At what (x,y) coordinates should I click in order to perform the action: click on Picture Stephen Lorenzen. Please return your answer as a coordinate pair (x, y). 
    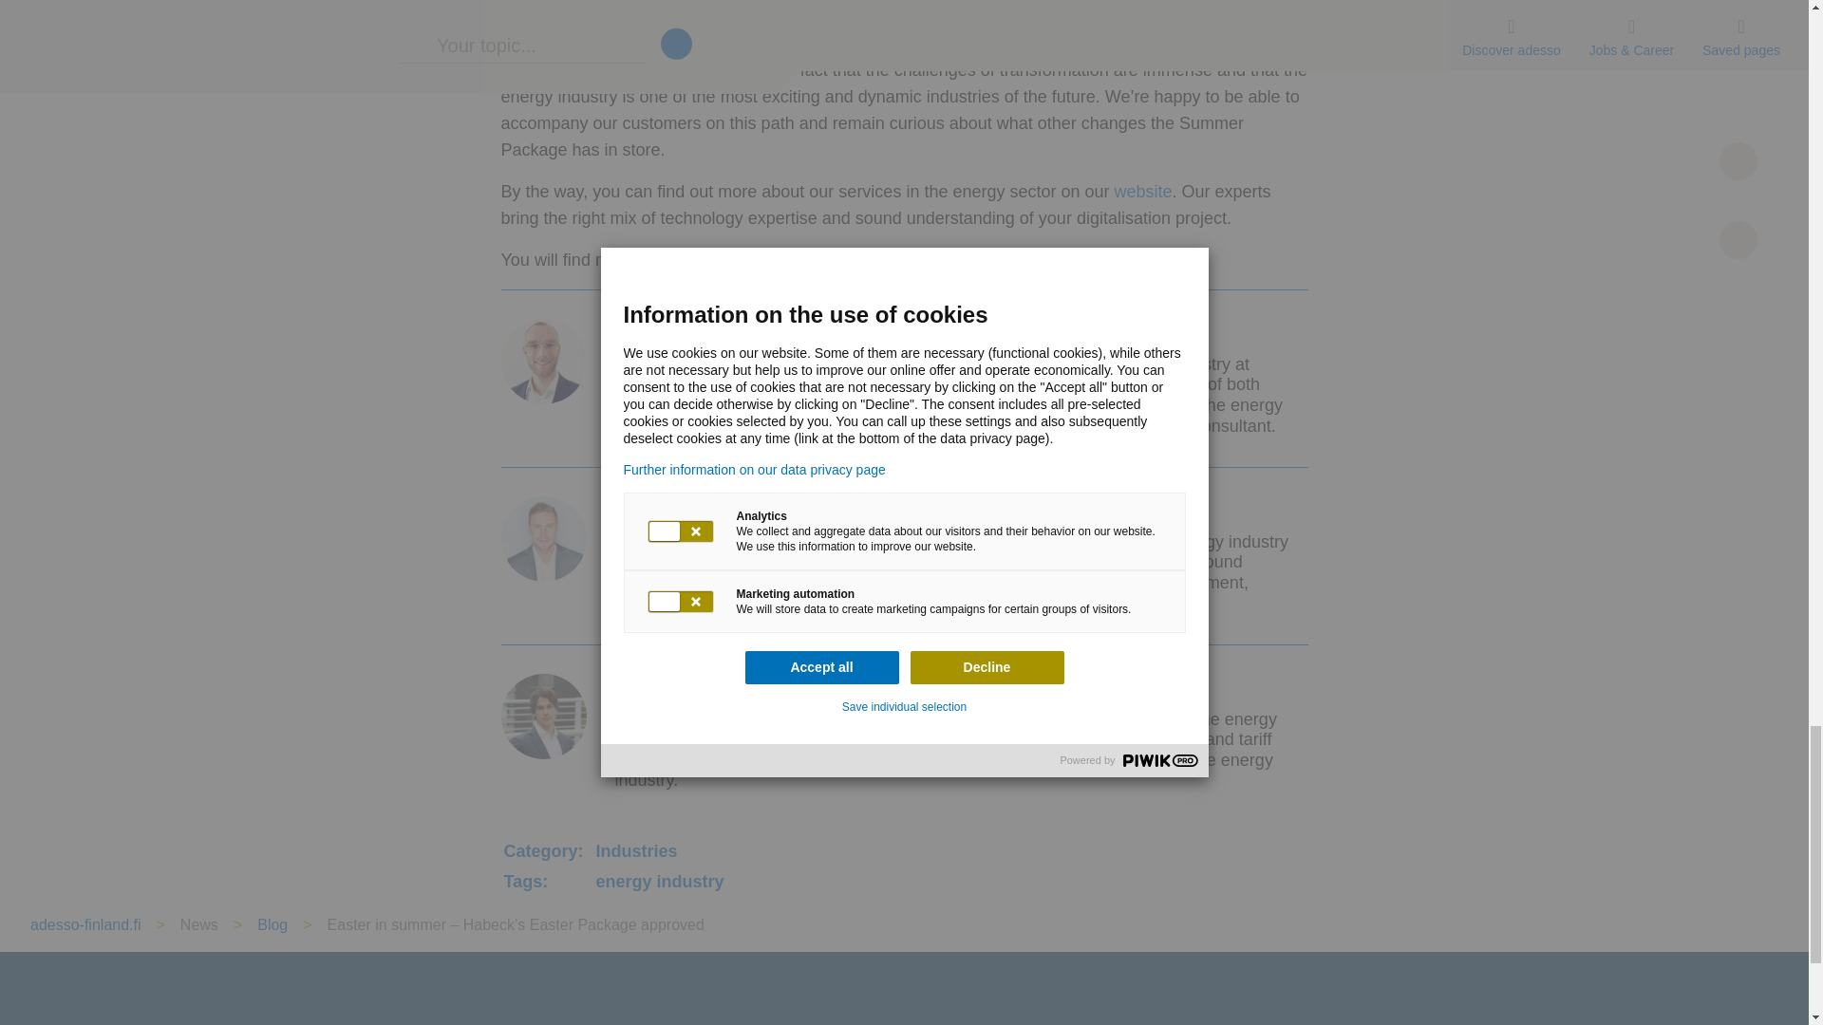
    Looking at the image, I should click on (544, 539).